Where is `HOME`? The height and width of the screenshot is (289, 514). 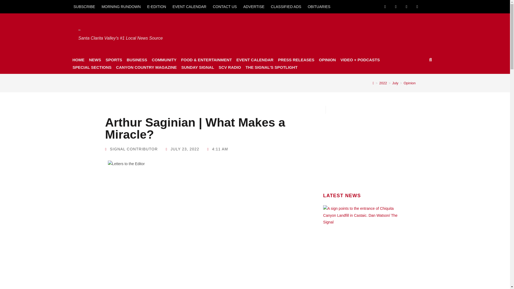 HOME is located at coordinates (78, 60).